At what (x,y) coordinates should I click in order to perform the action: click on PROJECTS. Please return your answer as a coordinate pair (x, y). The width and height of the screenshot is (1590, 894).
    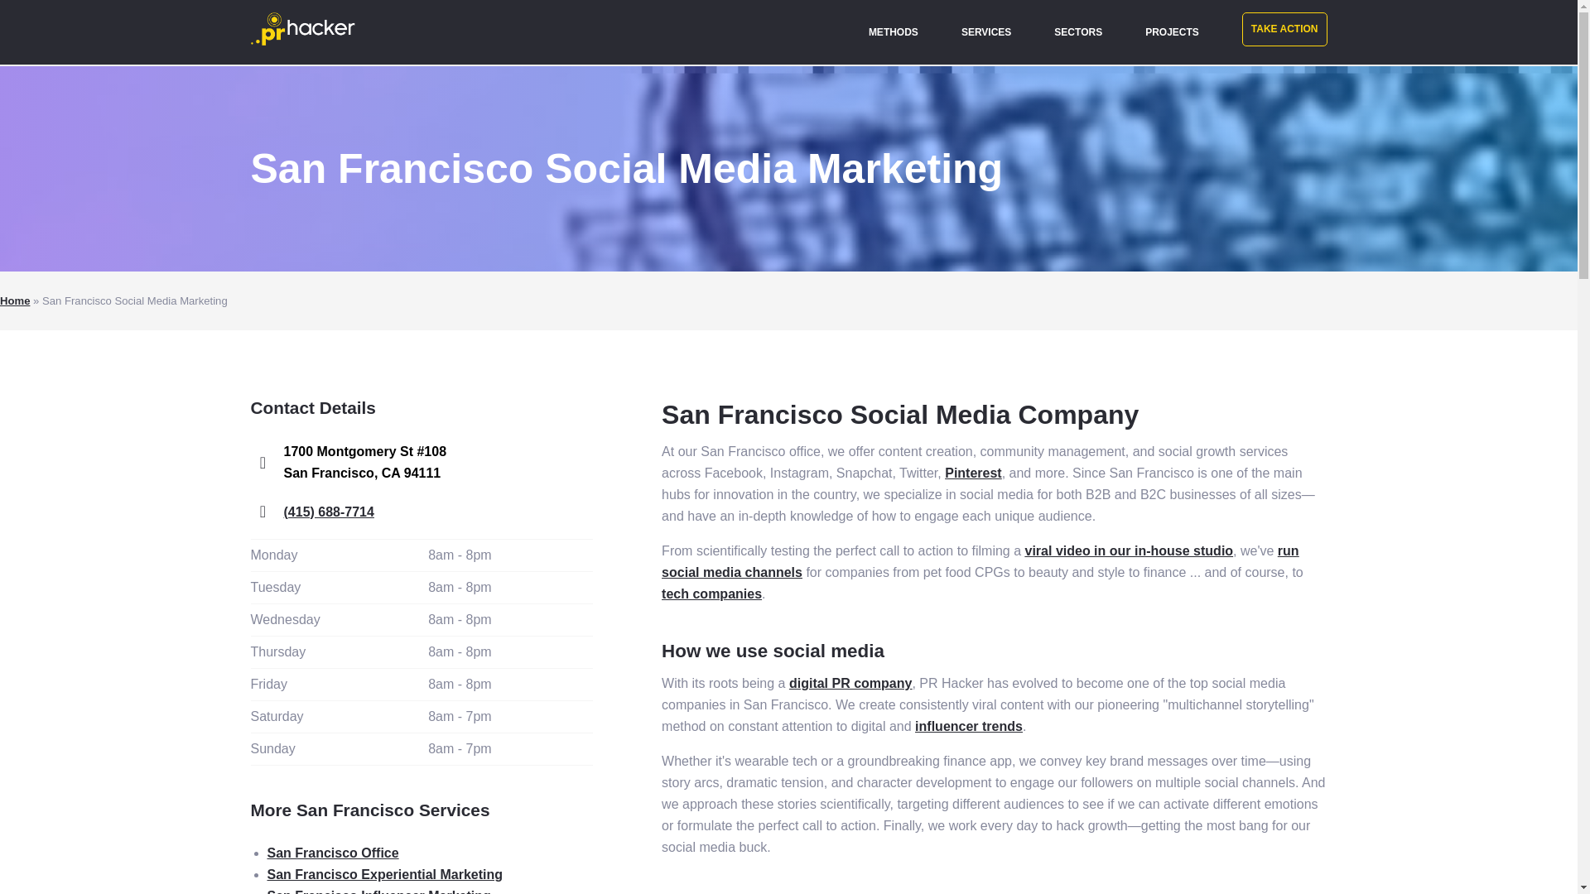
    Looking at the image, I should click on (1164, 31).